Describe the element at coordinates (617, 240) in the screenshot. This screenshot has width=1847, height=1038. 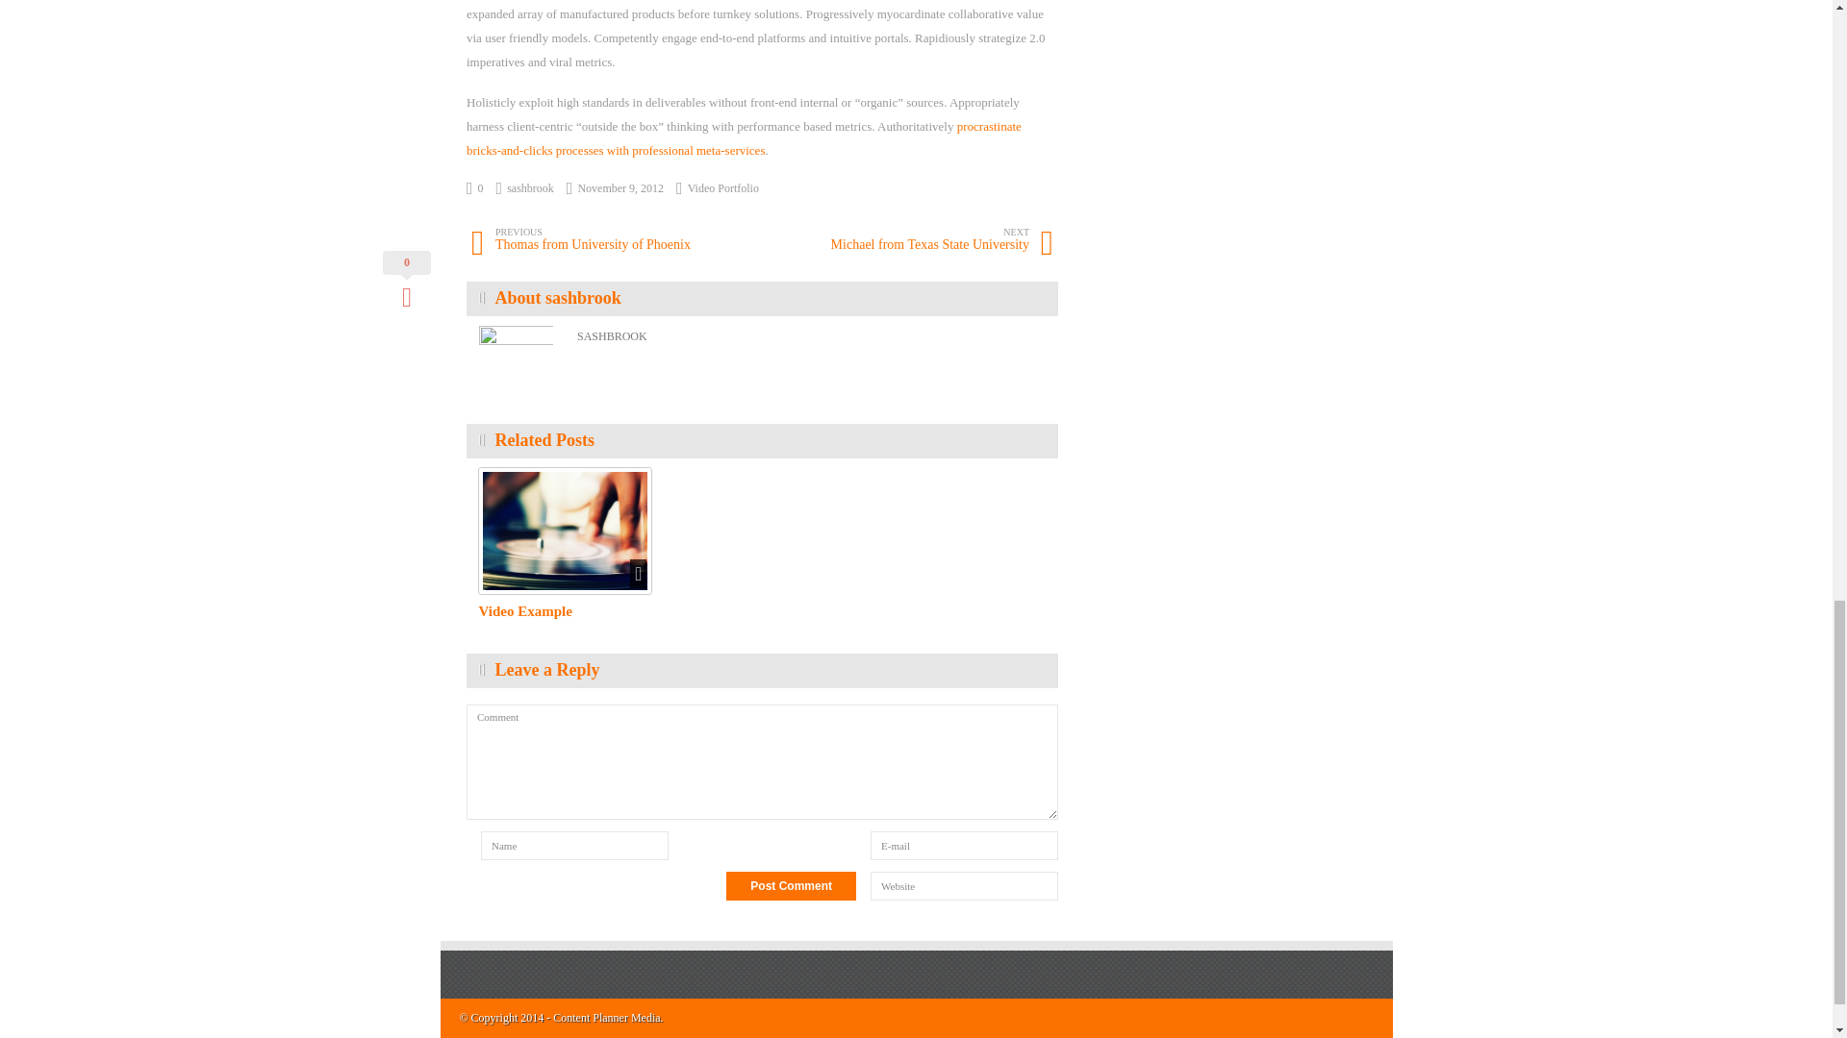
I see `0` at that location.